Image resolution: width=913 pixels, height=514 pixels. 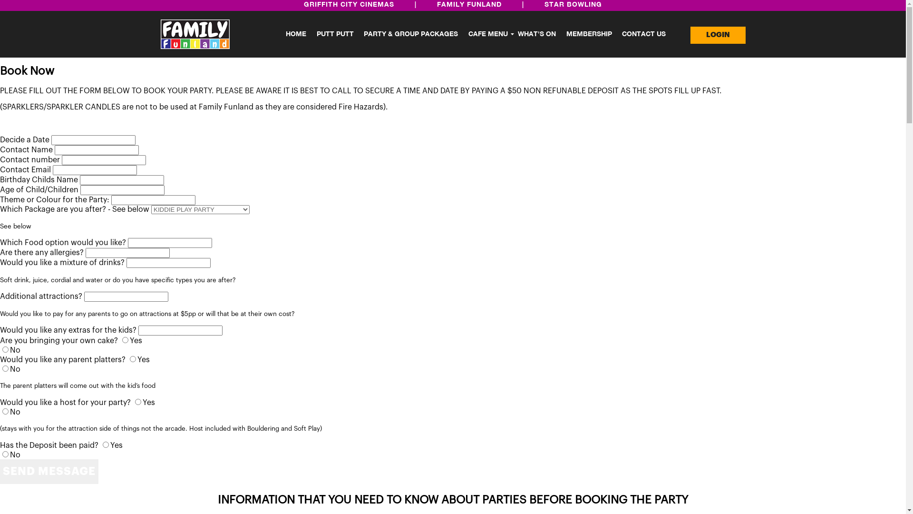 What do you see at coordinates (296, 34) in the screenshot?
I see `HOME` at bounding box center [296, 34].